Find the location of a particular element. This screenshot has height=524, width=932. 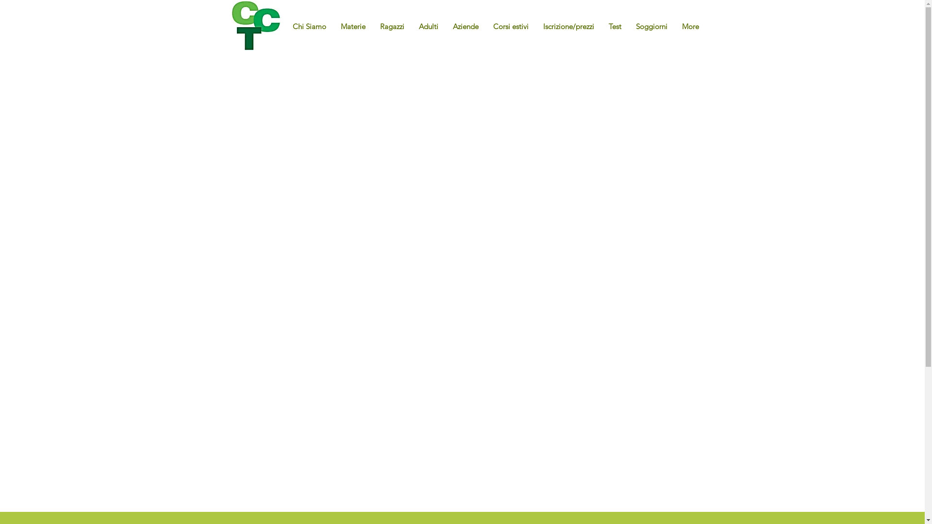

Iscrizione/prezzi is located at coordinates (569, 27).